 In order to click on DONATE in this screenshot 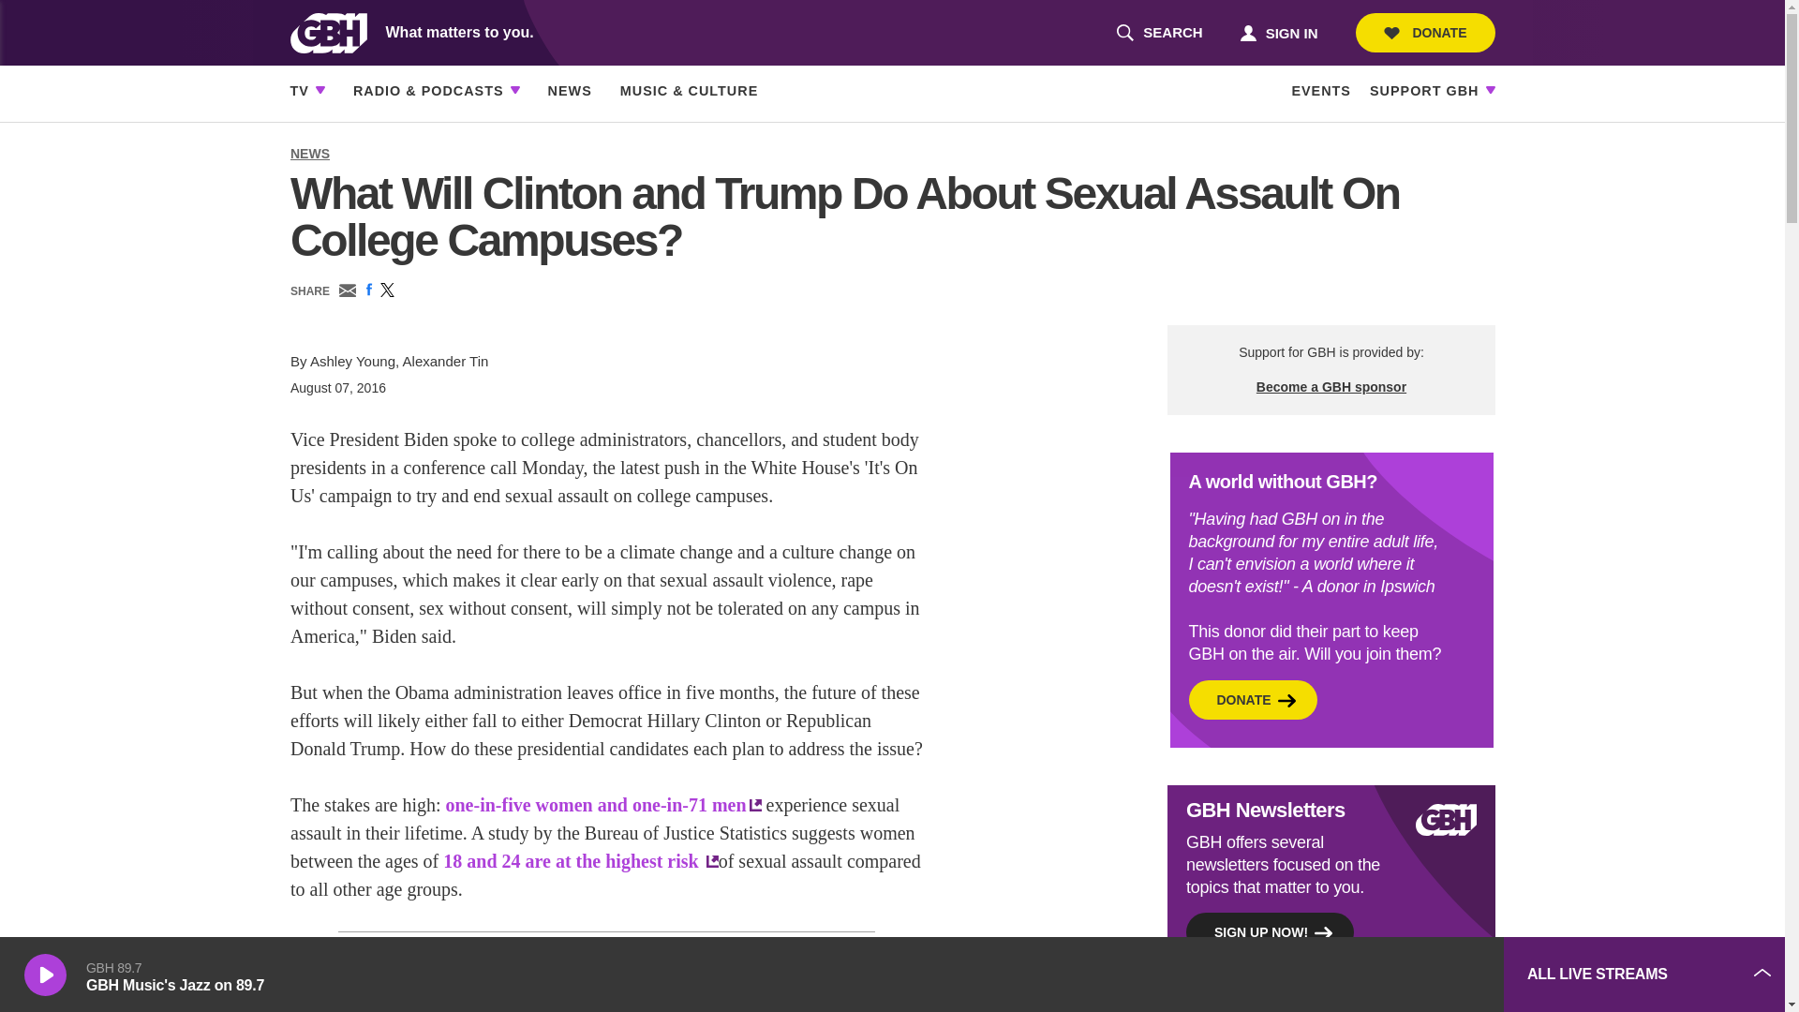, I will do `click(1425, 33)`.